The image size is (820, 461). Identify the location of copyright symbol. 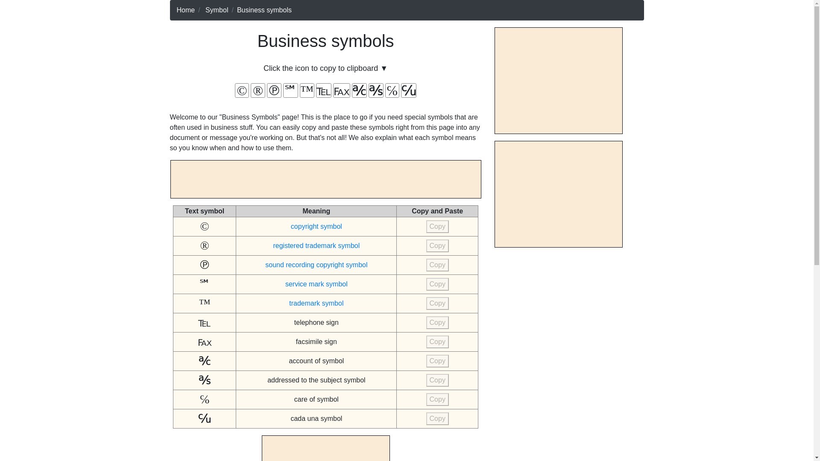
(316, 226).